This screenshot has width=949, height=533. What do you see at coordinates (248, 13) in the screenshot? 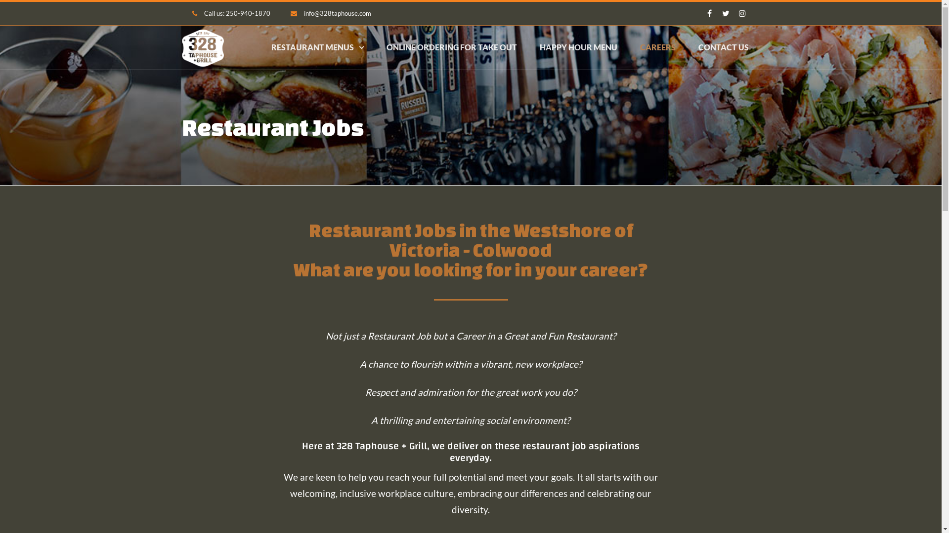
I see `250-940-1870` at bounding box center [248, 13].